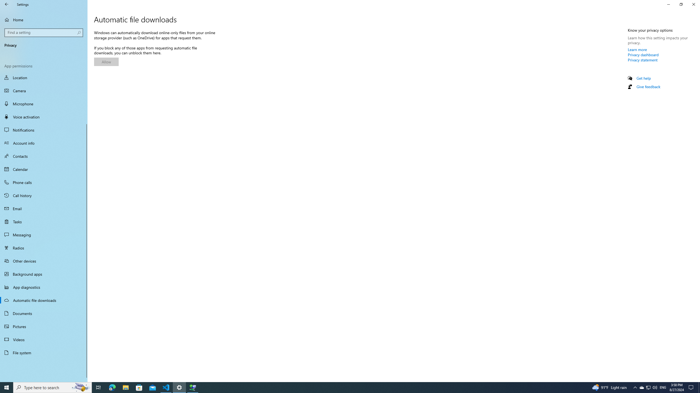 This screenshot has width=700, height=393. What do you see at coordinates (44, 248) in the screenshot?
I see `Radios` at bounding box center [44, 248].